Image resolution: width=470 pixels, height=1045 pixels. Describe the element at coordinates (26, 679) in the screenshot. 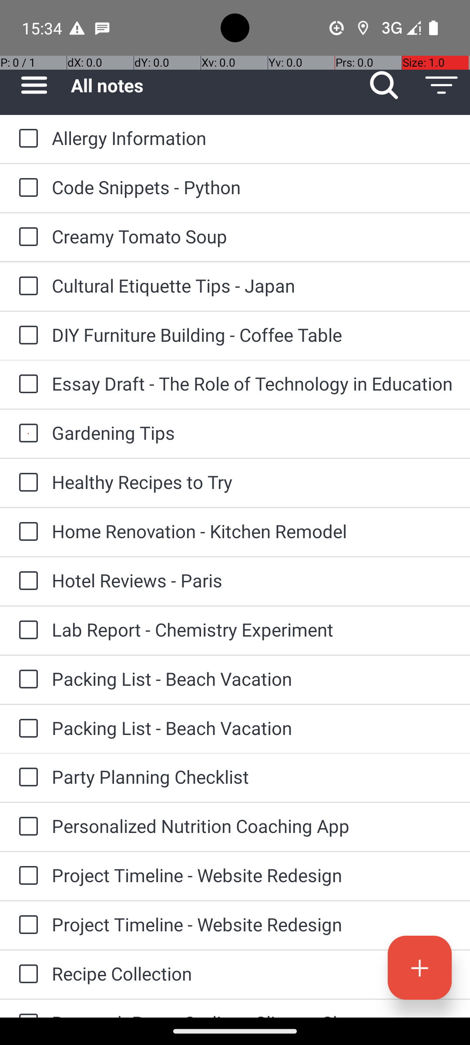

I see `to-do: Packing List - Beach Vacation` at that location.